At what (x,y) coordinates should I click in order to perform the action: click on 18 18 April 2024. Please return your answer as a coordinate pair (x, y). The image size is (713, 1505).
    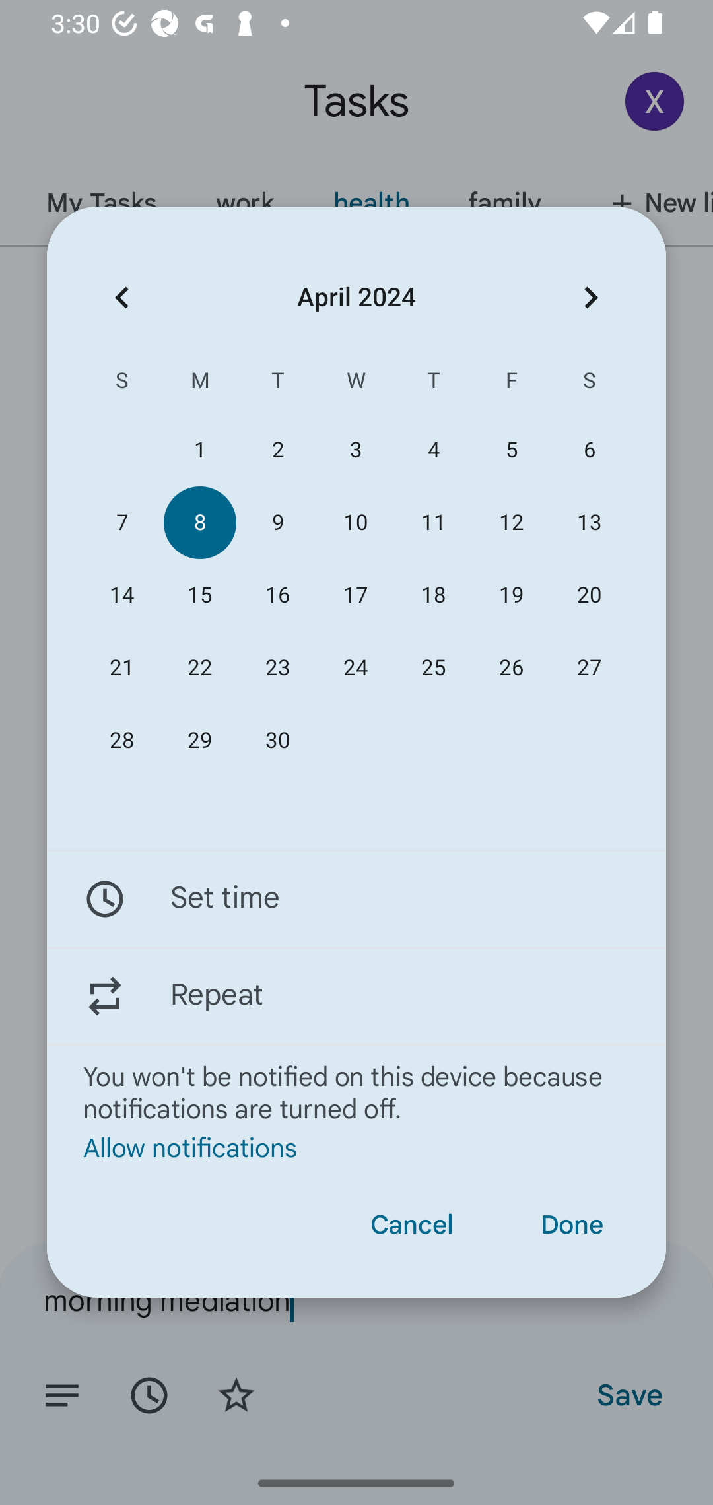
    Looking at the image, I should click on (434, 595).